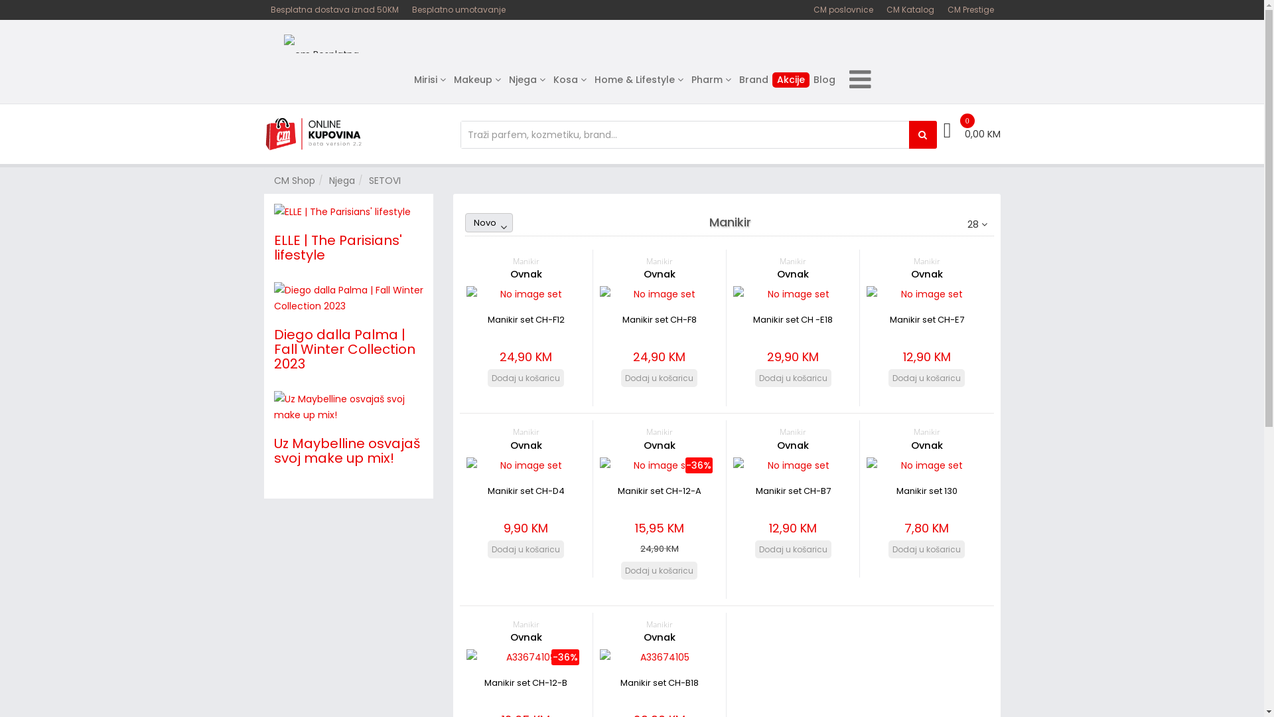  Describe the element at coordinates (793, 320) in the screenshot. I see `Manikir set CH -E18` at that location.